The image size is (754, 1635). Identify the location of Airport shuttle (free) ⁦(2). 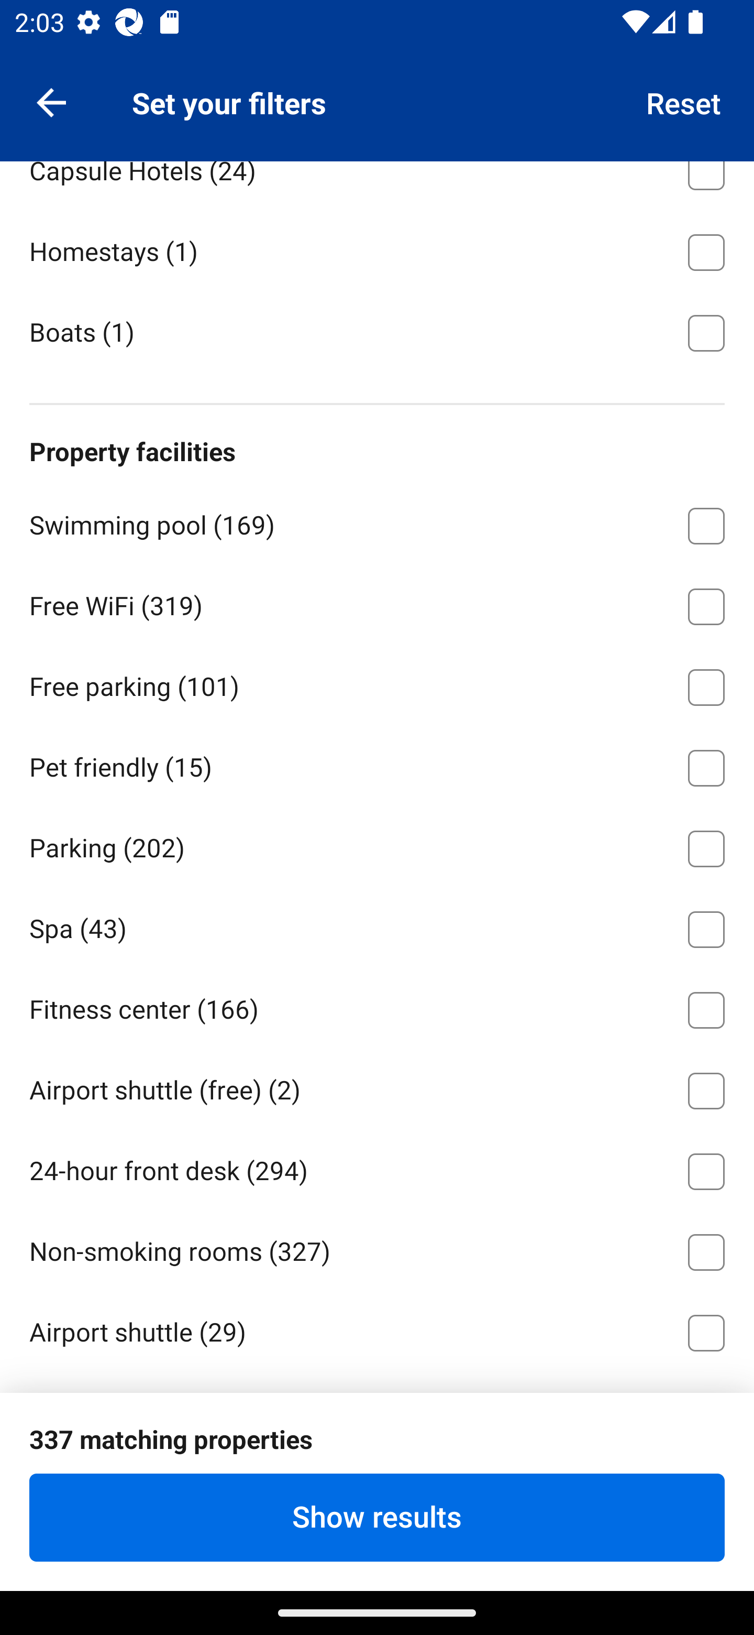
(377, 1087).